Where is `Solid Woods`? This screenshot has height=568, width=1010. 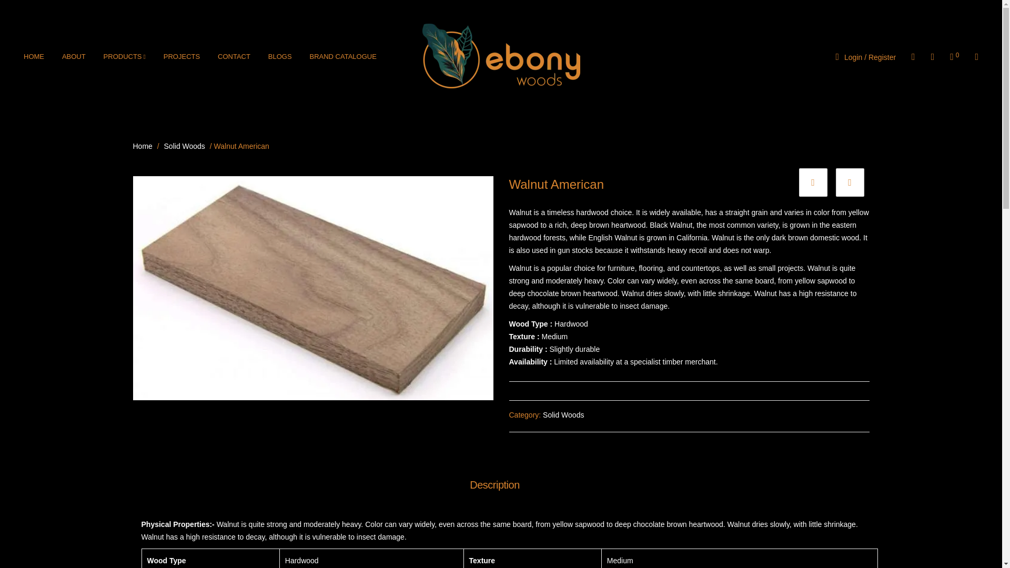 Solid Woods is located at coordinates (563, 414).